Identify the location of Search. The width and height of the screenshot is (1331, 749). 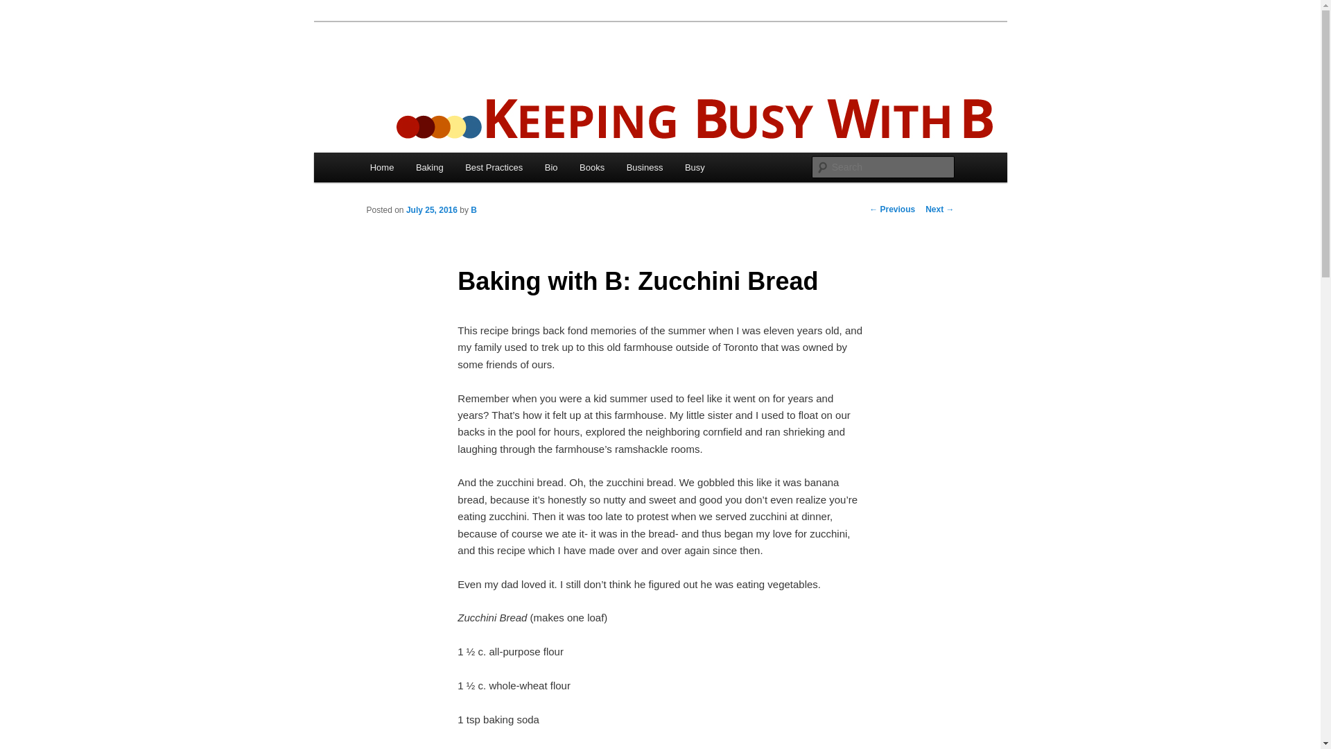
(22, 8).